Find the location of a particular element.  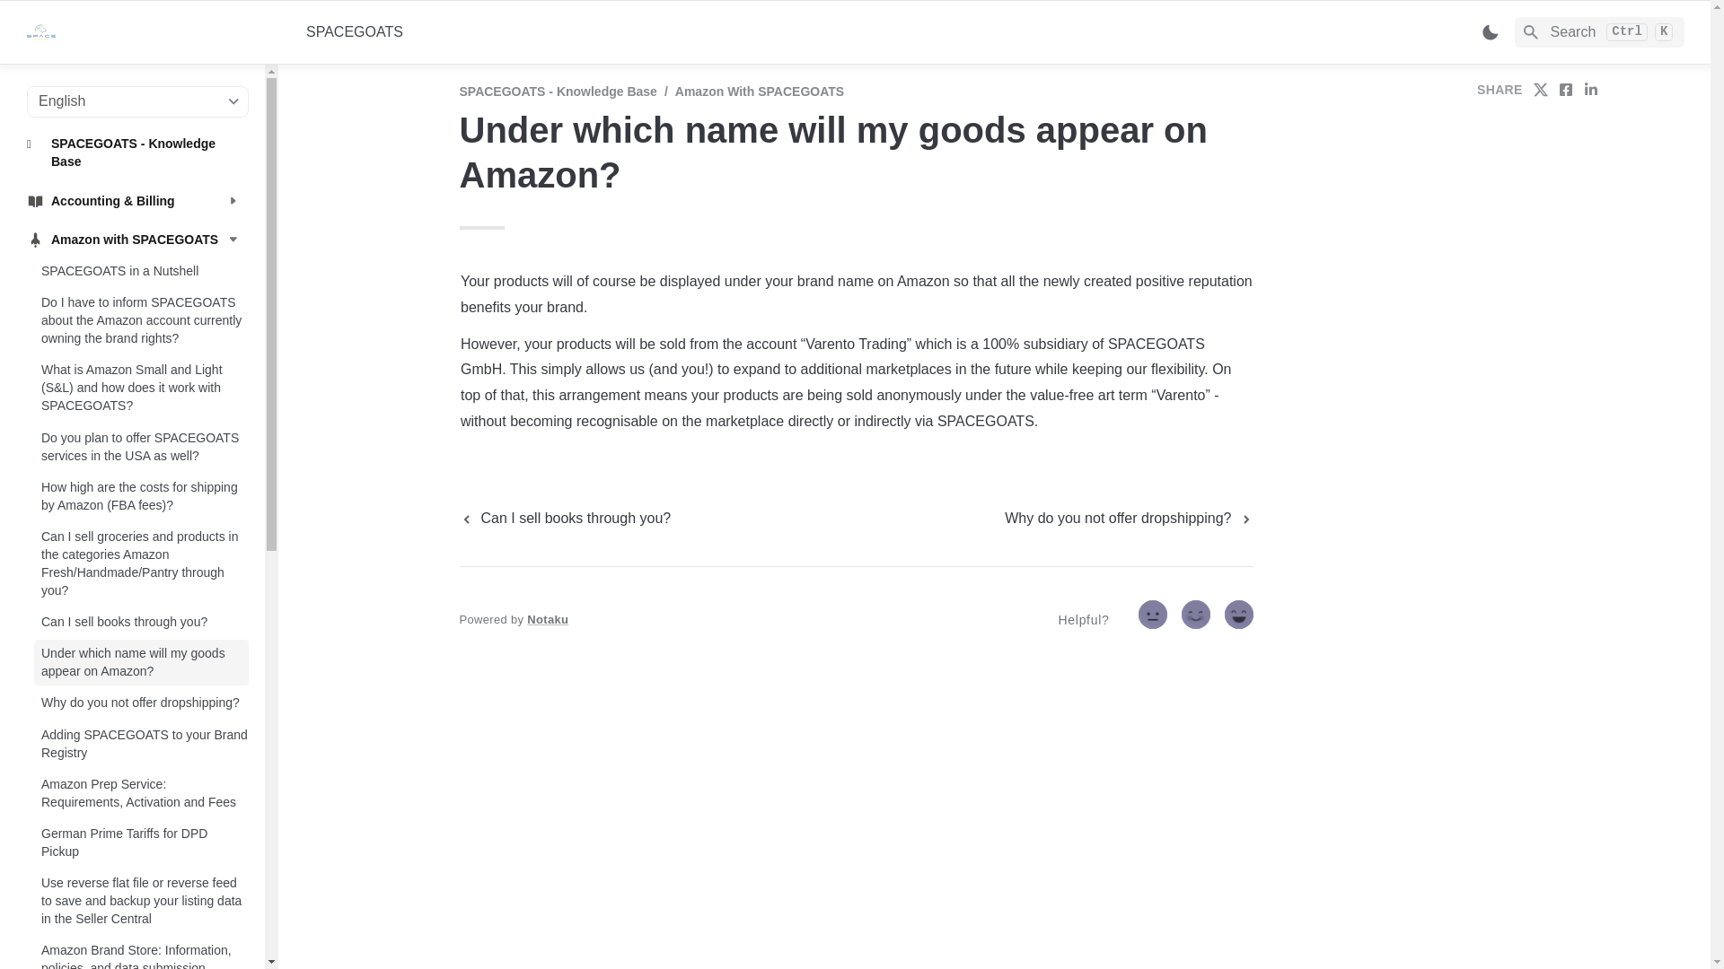

0 is located at coordinates (1156, 617).